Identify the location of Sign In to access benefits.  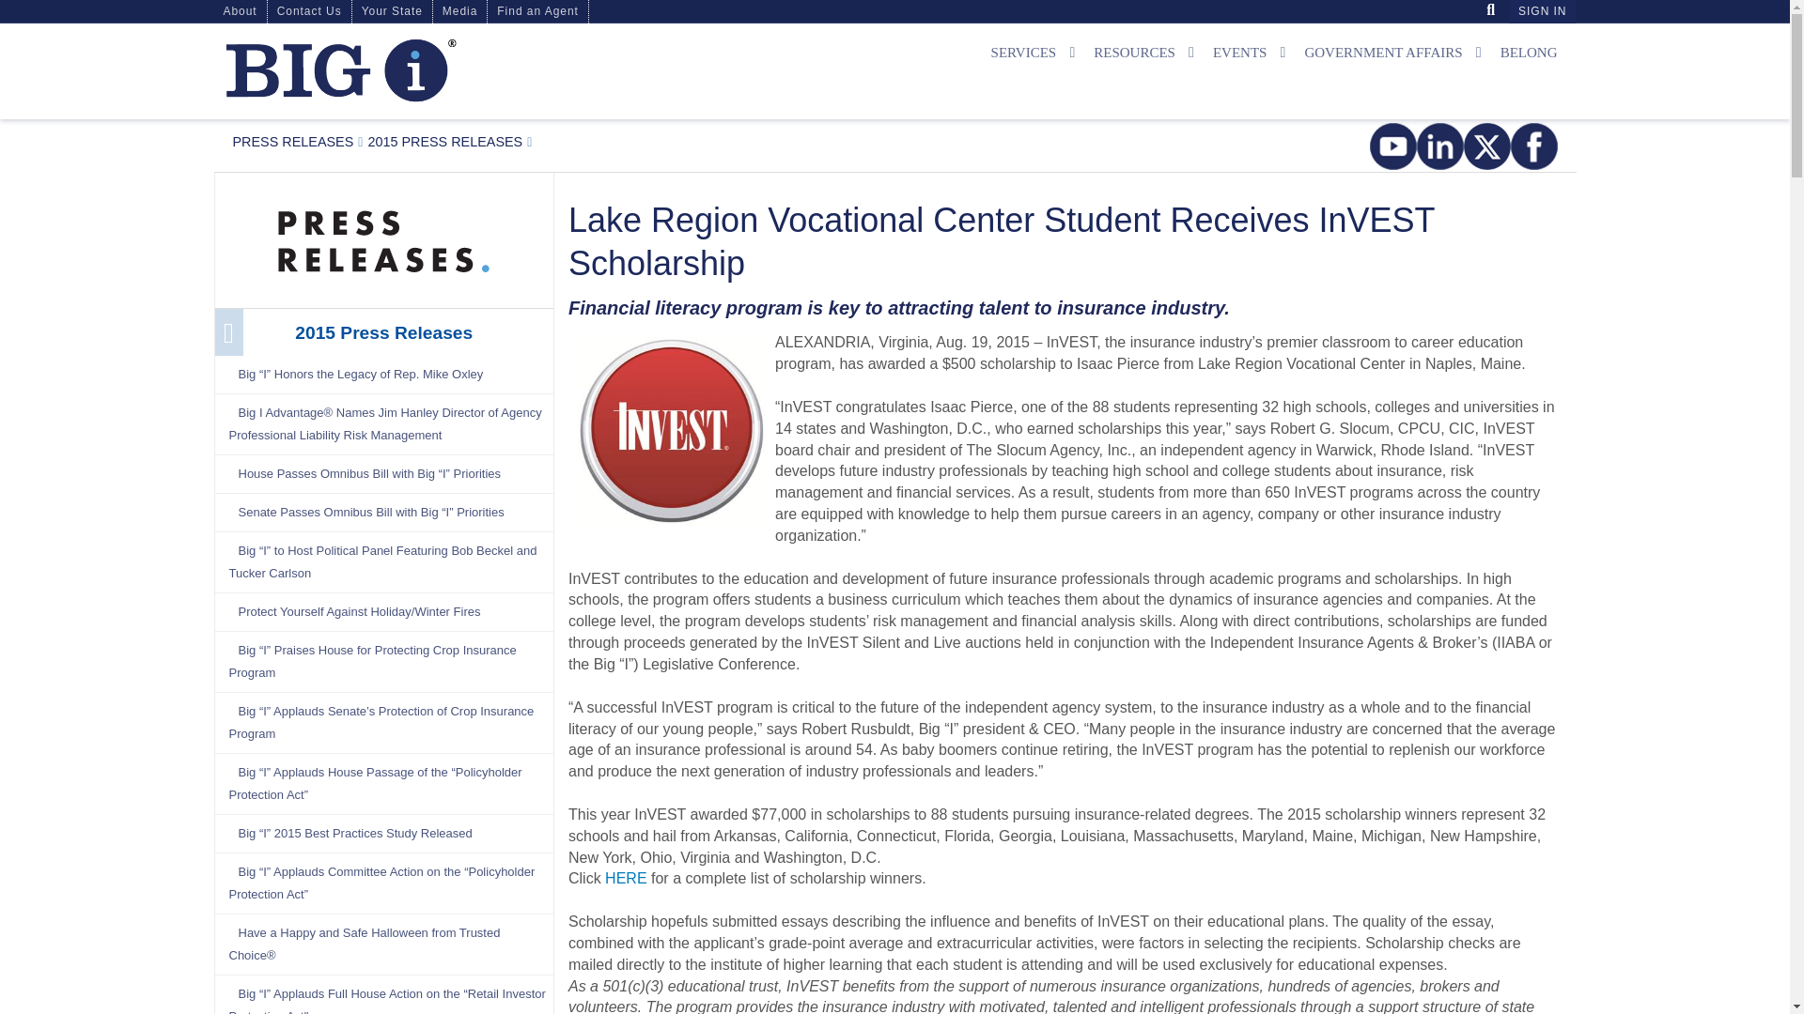
(1541, 11).